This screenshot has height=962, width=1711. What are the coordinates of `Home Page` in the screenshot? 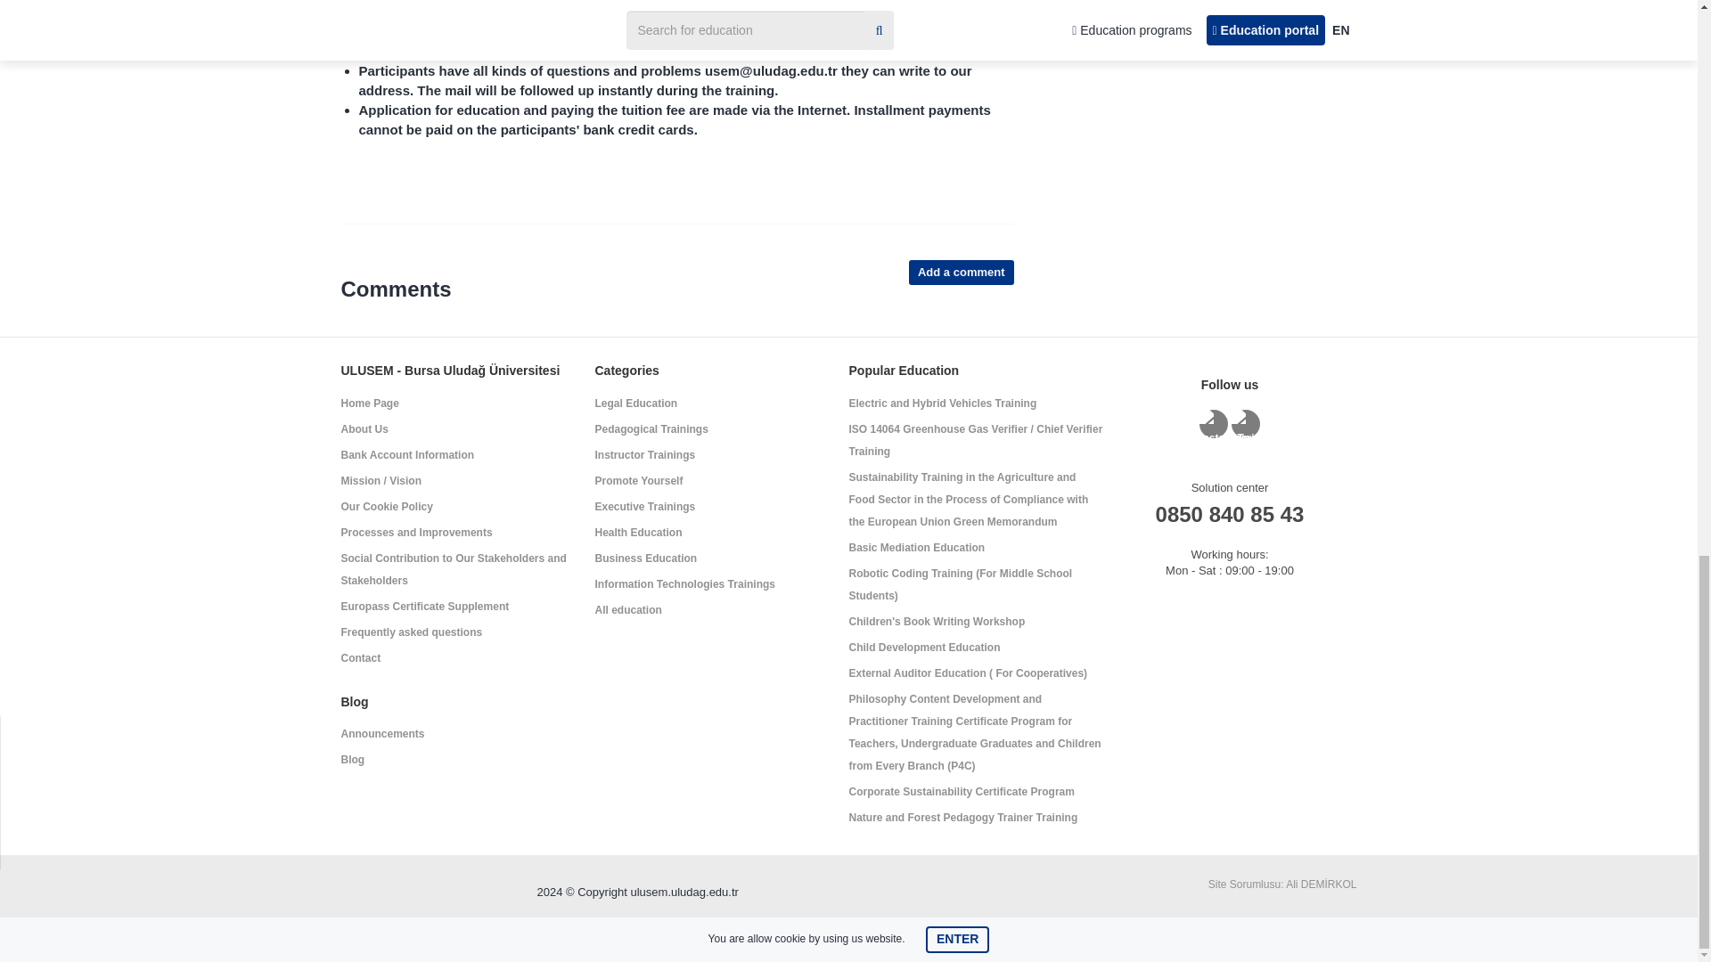 It's located at (369, 404).